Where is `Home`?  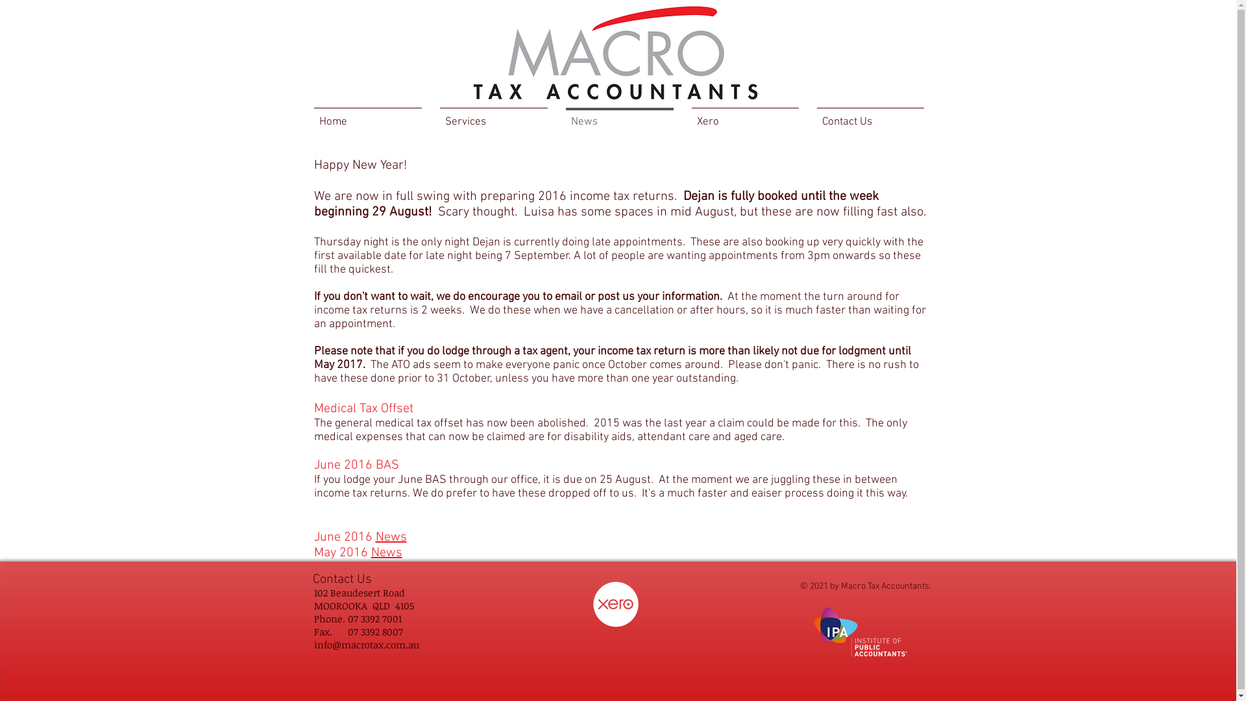 Home is located at coordinates (368, 117).